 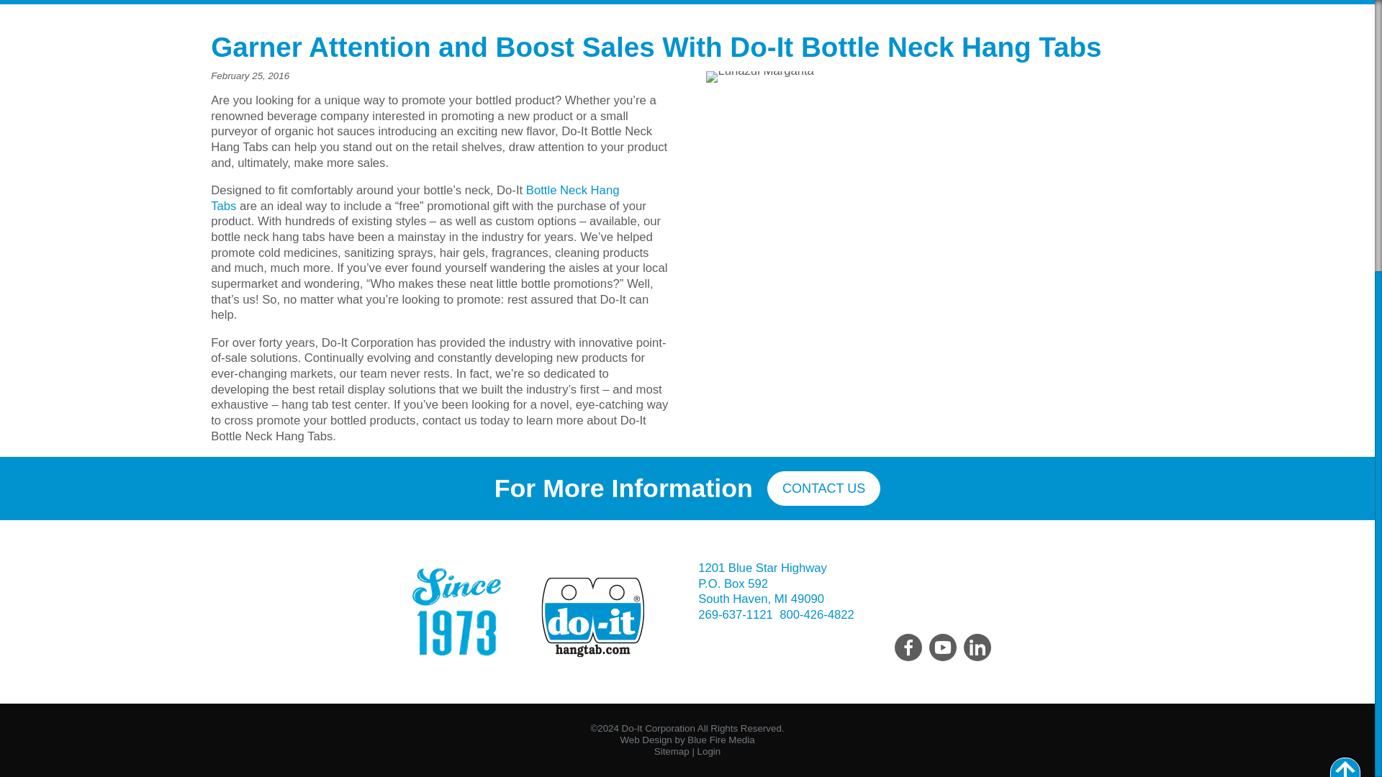 I want to click on Click here to view the Sitemap page of this website., so click(x=672, y=751).